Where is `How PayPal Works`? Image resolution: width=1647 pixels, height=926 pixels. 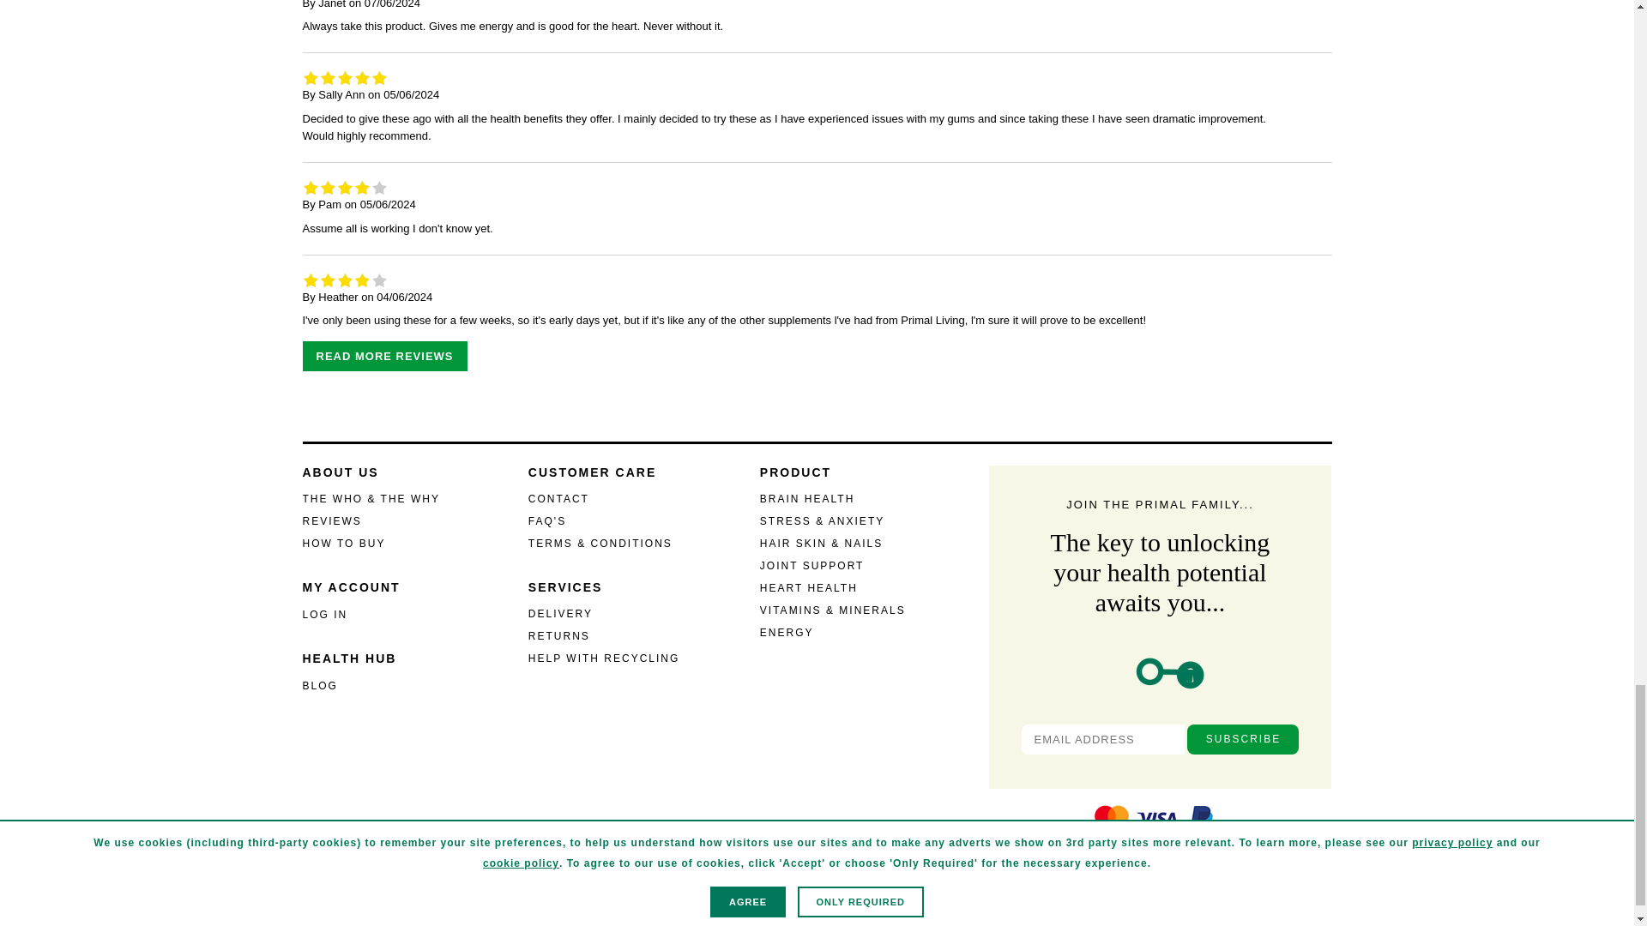 How PayPal Works is located at coordinates (1202, 835).